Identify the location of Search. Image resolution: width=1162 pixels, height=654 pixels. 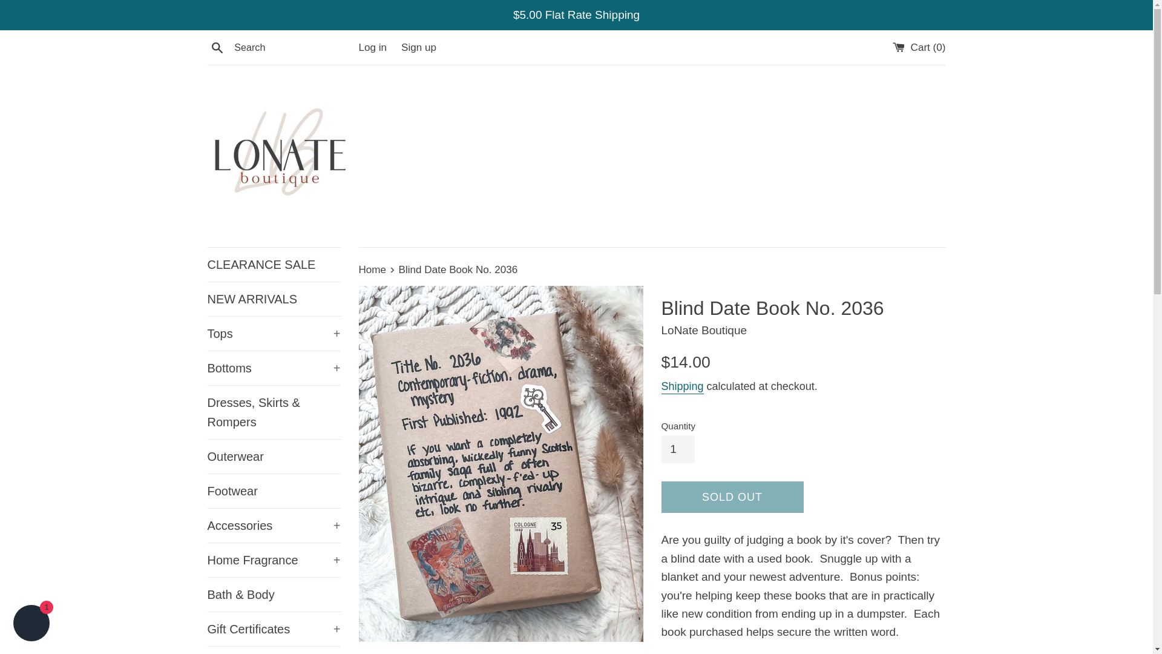
(217, 47).